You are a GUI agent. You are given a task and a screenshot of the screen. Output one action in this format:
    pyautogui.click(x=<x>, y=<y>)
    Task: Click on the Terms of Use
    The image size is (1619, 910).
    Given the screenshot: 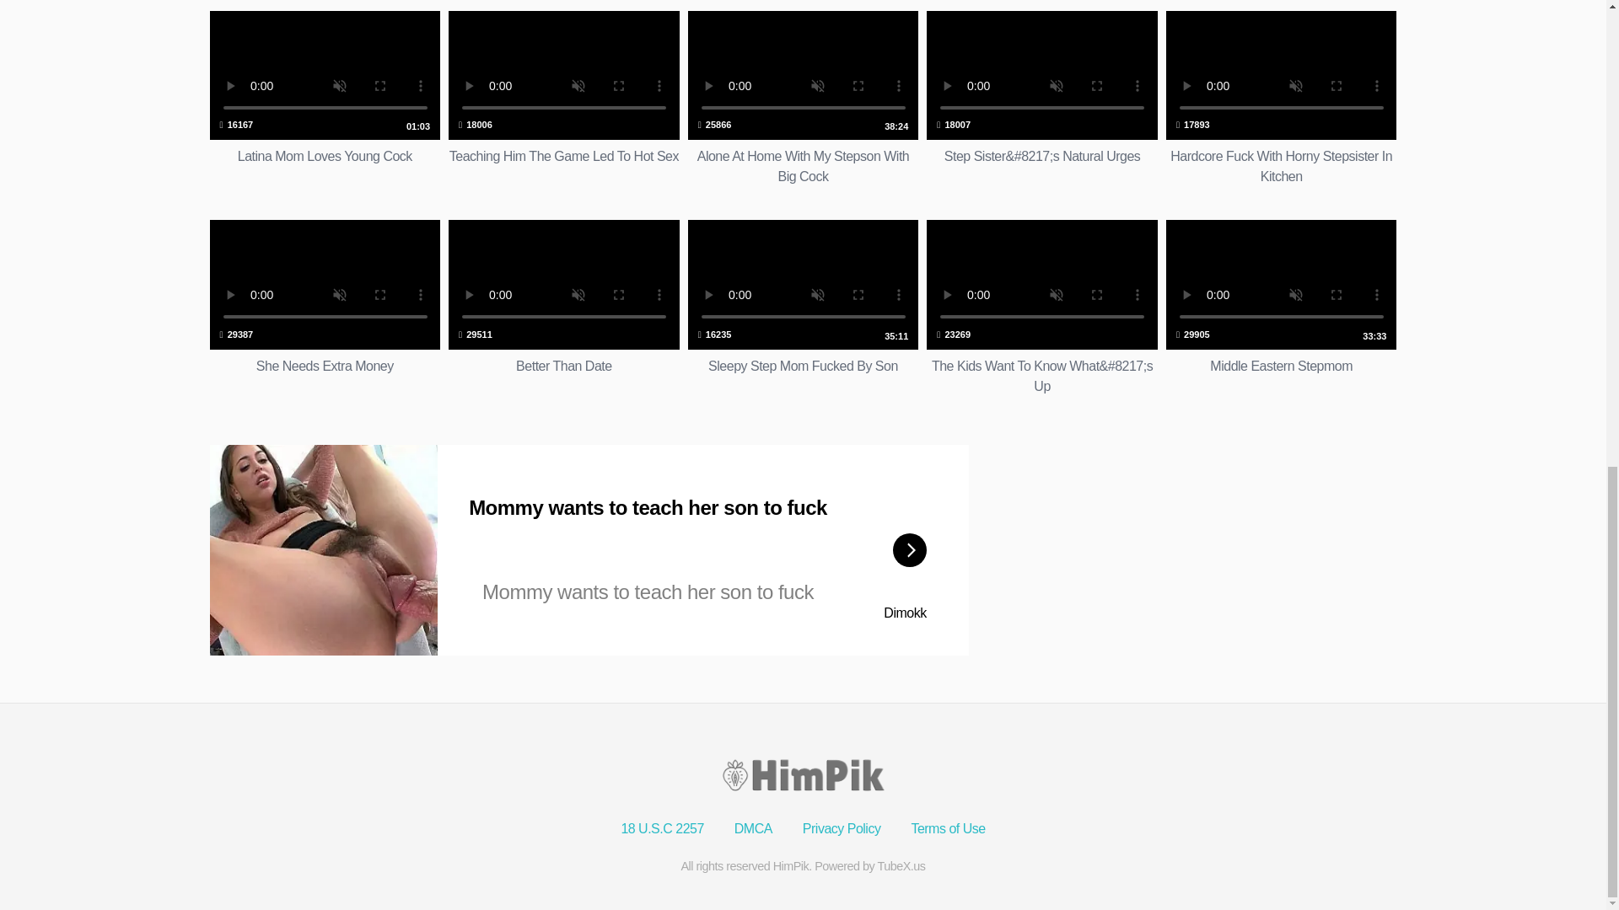 What is the action you would take?
    pyautogui.click(x=804, y=98)
    